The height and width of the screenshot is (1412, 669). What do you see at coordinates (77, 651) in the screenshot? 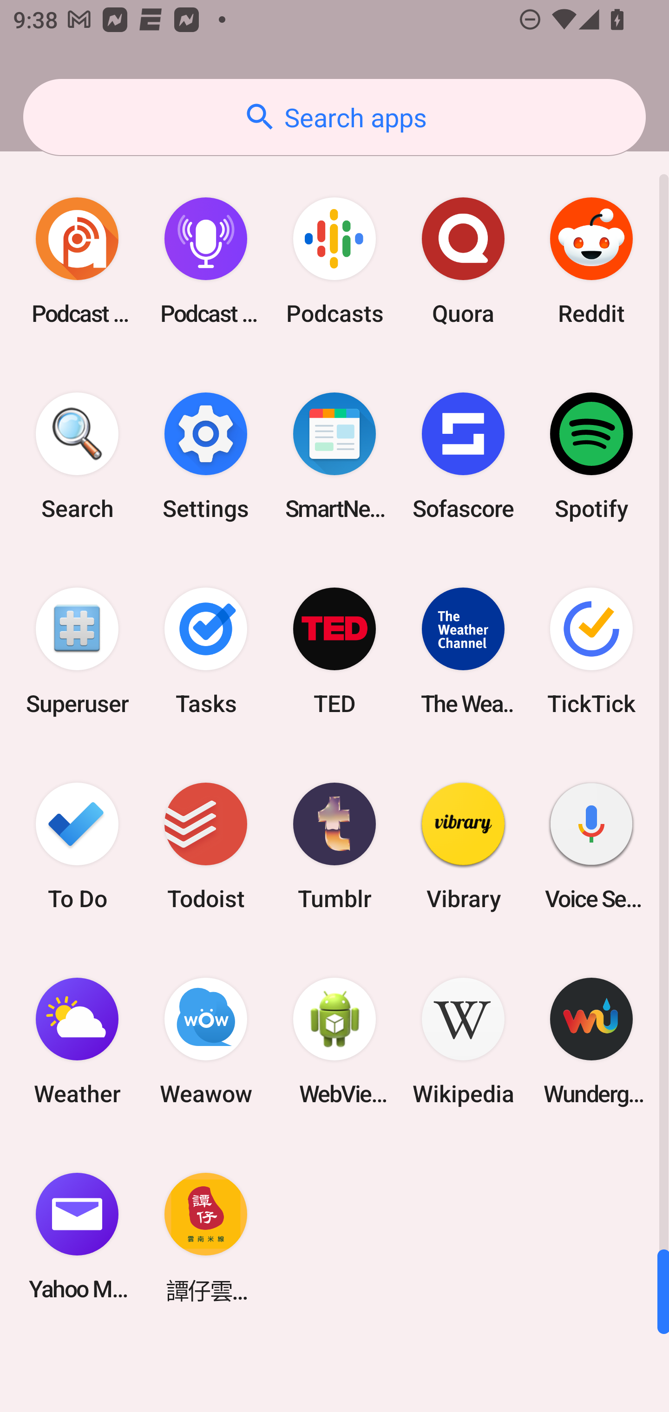
I see `Superuser` at bounding box center [77, 651].